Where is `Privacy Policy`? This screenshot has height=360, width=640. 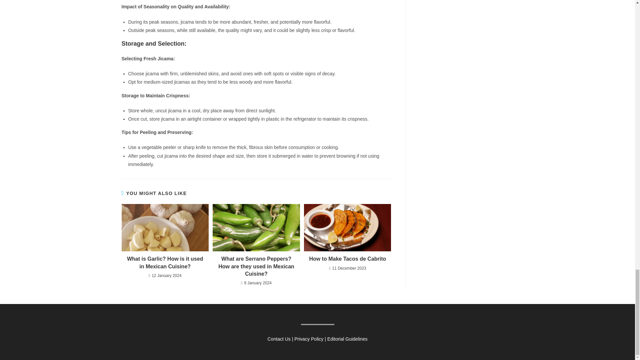
Privacy Policy is located at coordinates (309, 339).